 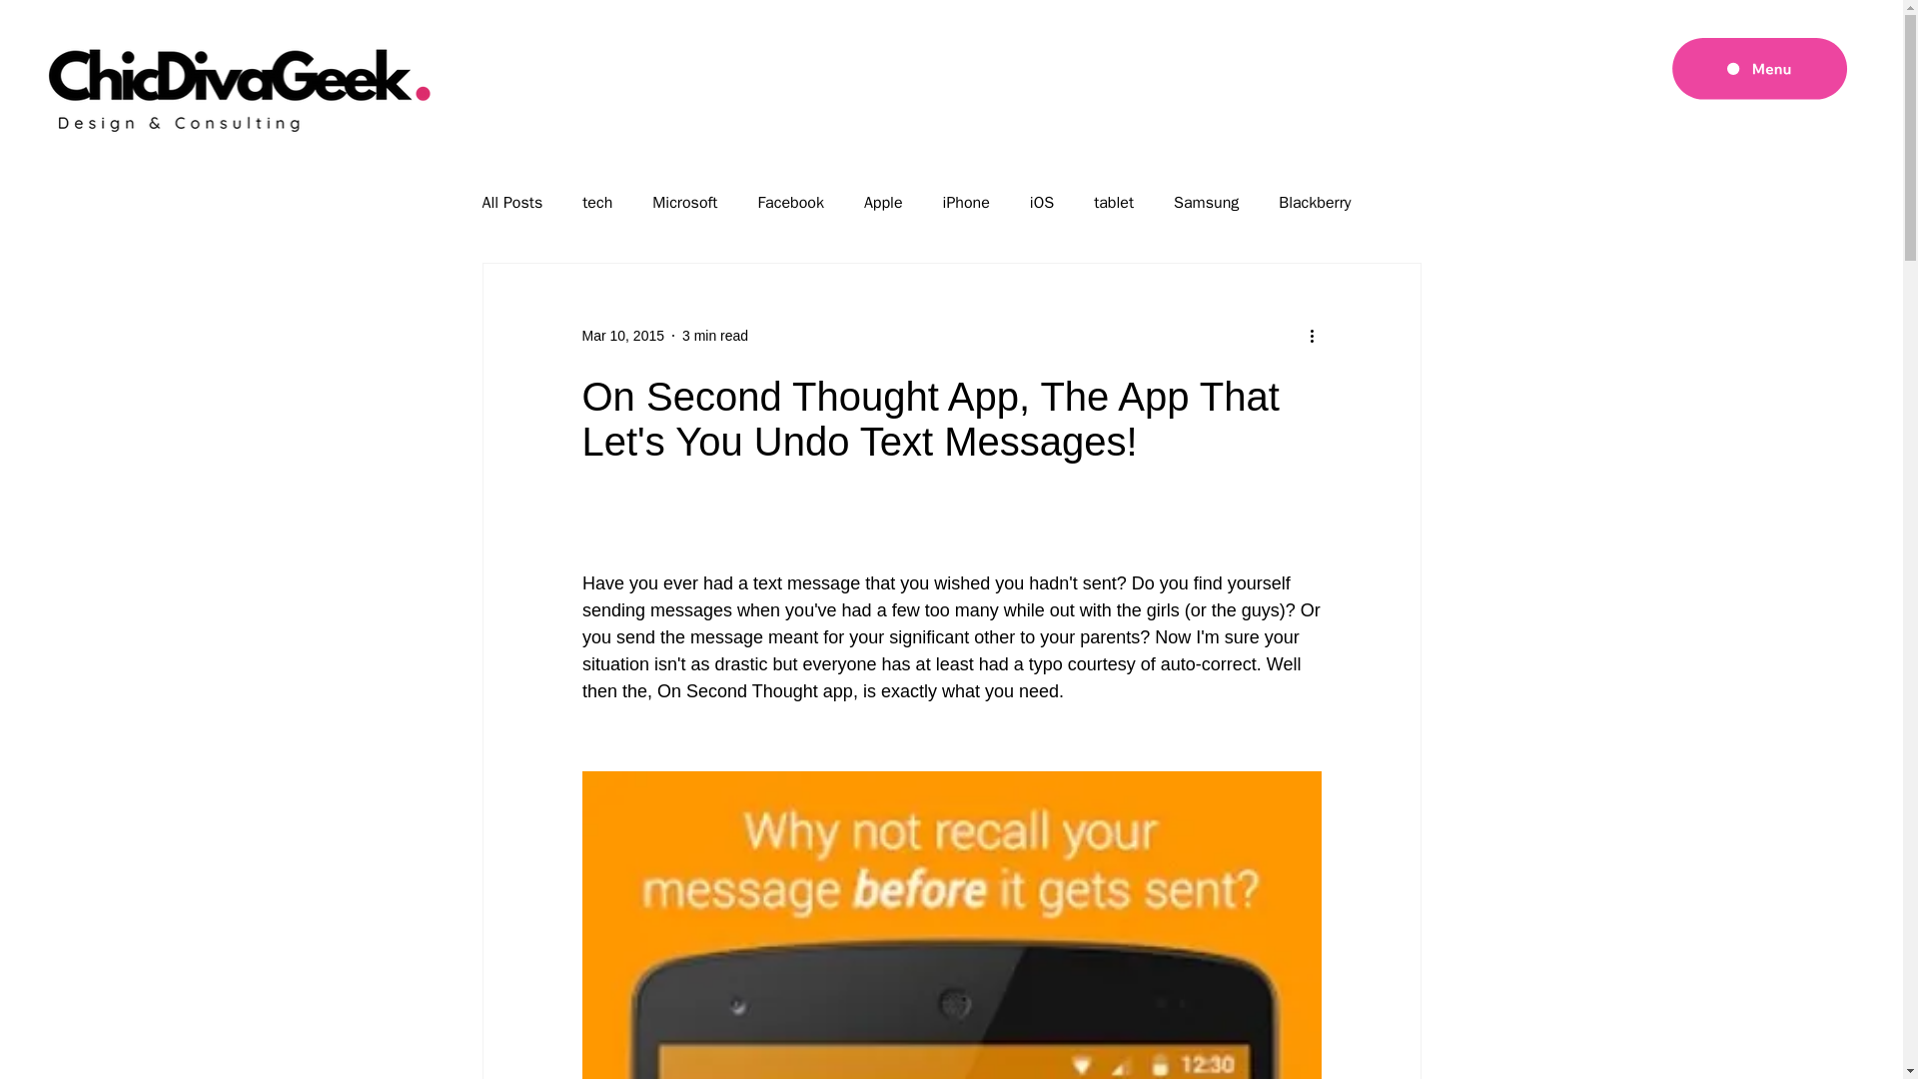 I want to click on 3 min read, so click(x=715, y=336).